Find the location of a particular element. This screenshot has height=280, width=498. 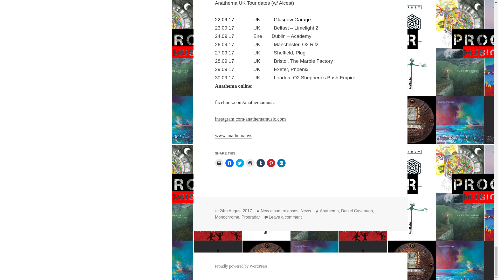

Click to share on Facebook is located at coordinates (229, 163).